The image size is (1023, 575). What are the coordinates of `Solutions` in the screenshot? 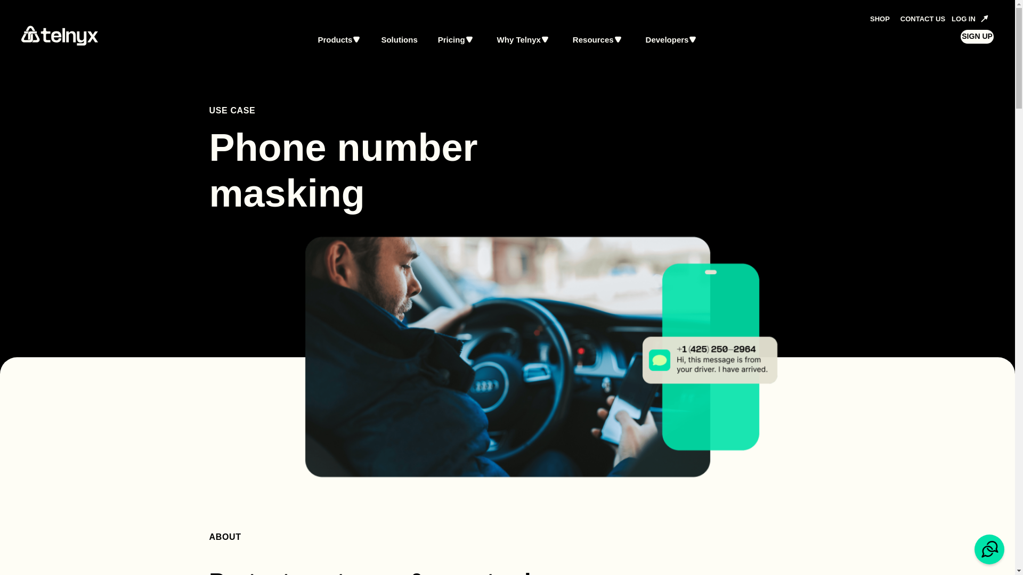 It's located at (399, 39).